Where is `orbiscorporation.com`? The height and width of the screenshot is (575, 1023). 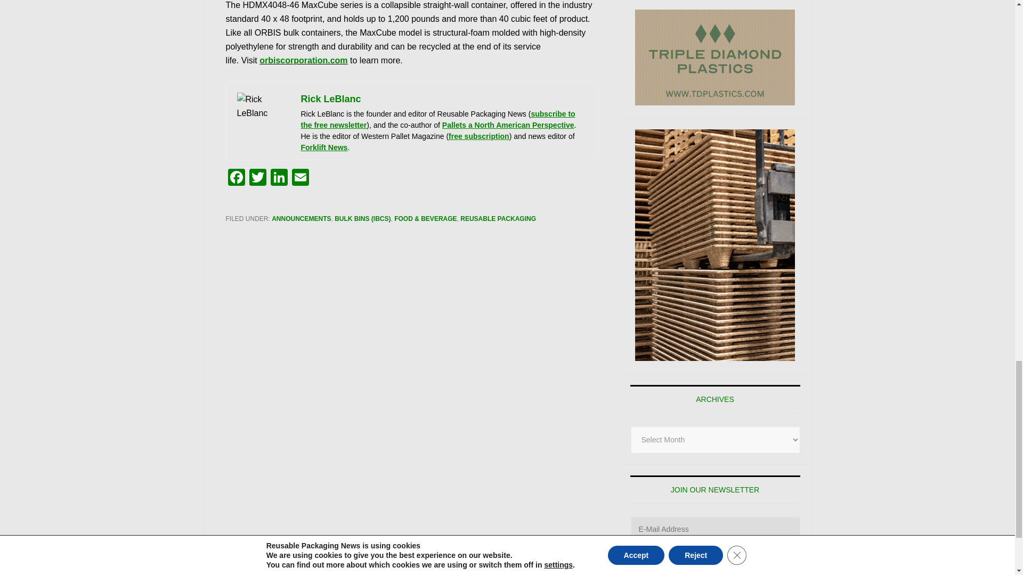 orbiscorporation.com is located at coordinates (304, 60).